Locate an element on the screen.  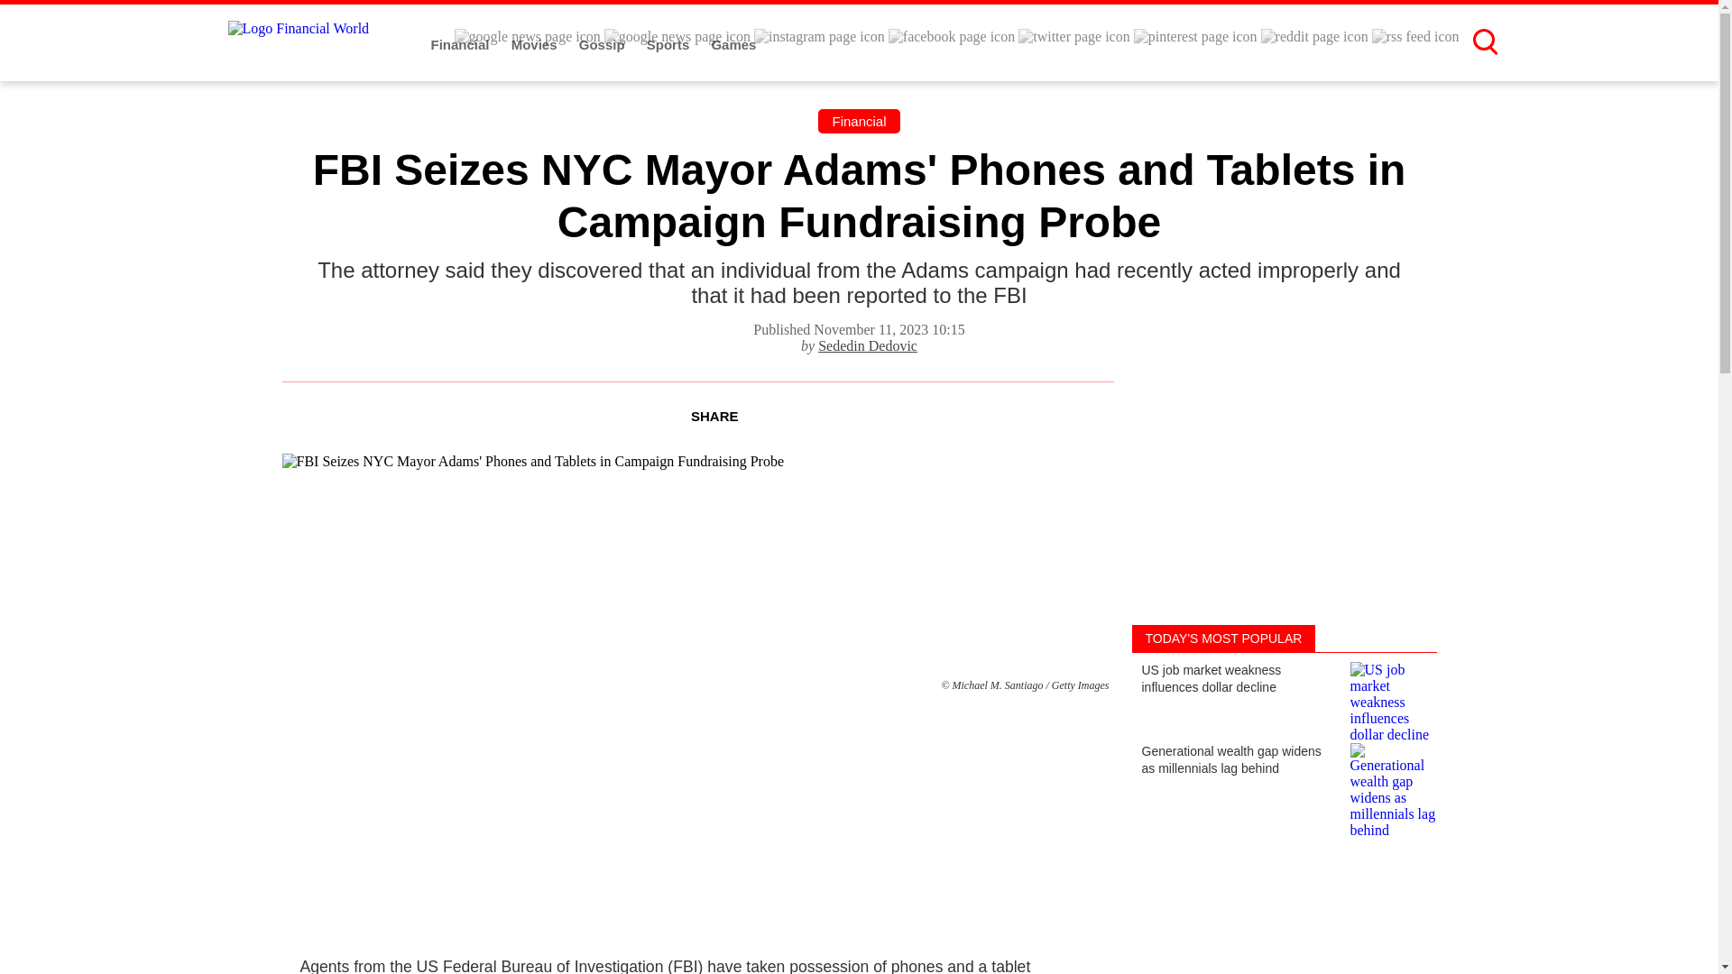
Gossip is located at coordinates (603, 45).